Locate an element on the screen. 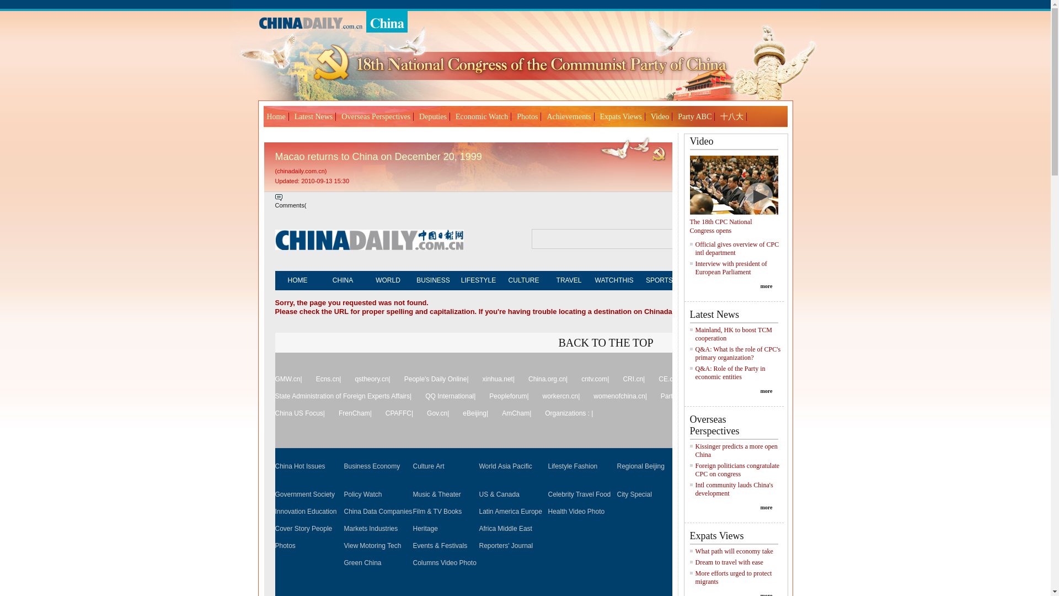 The height and width of the screenshot is (596, 1059). TRAVEL is located at coordinates (568, 280).